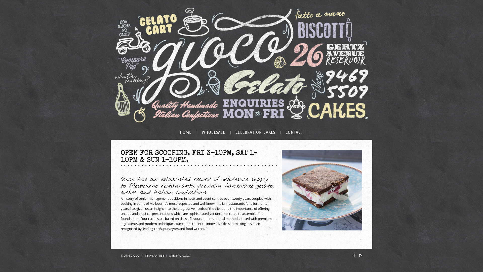 The height and width of the screenshot is (272, 483). Describe the element at coordinates (186, 132) in the screenshot. I see `HOME` at that location.